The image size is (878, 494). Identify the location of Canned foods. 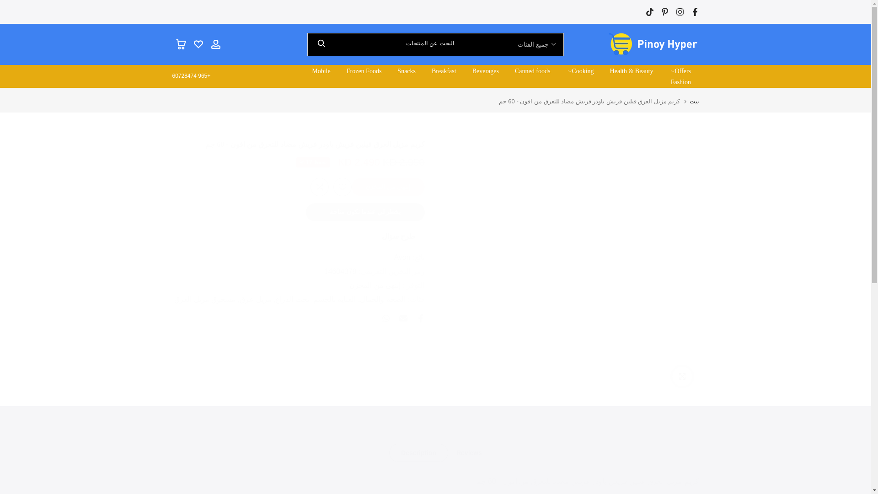
(532, 71).